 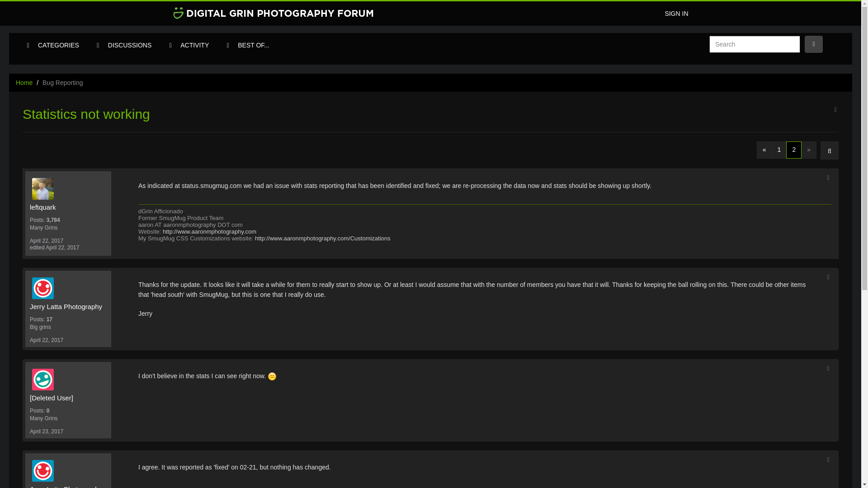 I want to click on Previous Page, so click(x=764, y=150).